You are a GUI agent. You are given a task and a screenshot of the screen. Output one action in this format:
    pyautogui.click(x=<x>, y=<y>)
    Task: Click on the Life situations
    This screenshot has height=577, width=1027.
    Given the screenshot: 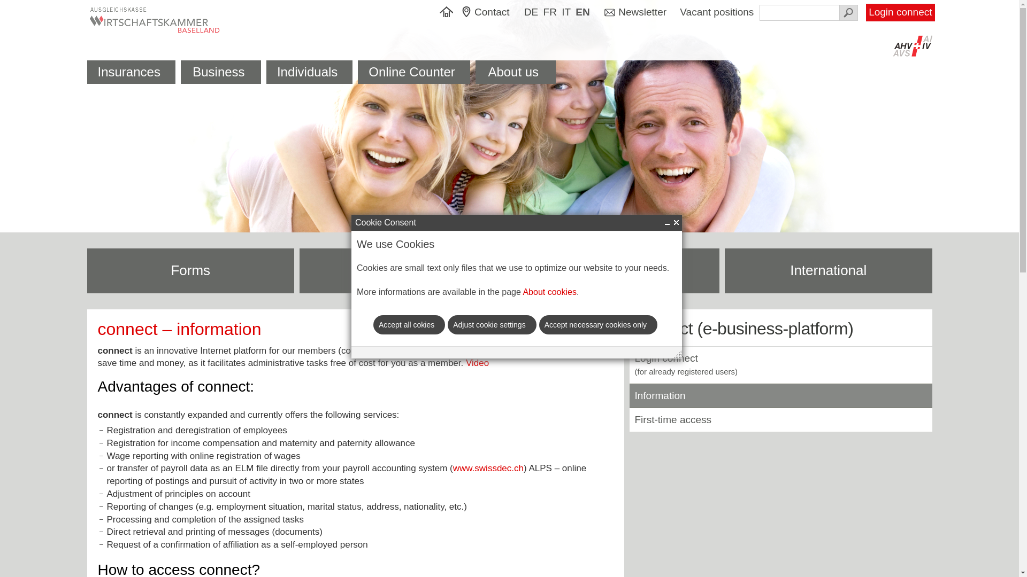 What is the action you would take?
    pyautogui.click(x=616, y=271)
    